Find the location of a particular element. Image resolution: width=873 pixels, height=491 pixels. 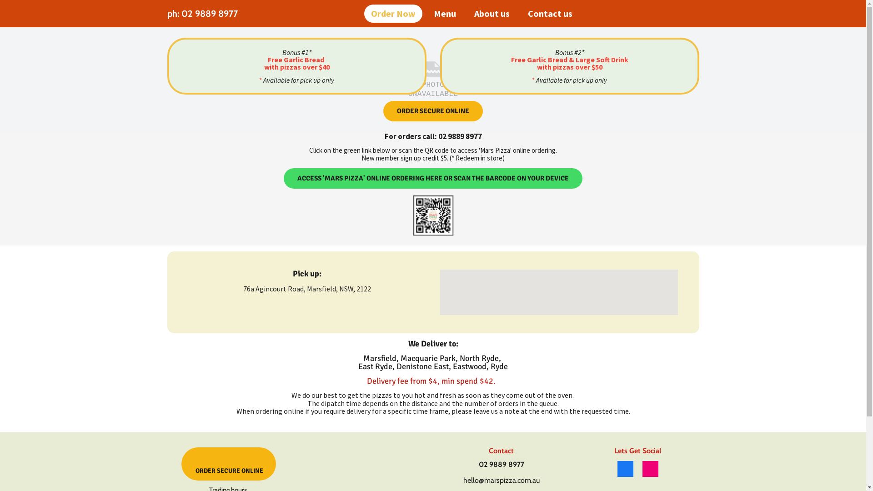

About us is located at coordinates (492, 14).